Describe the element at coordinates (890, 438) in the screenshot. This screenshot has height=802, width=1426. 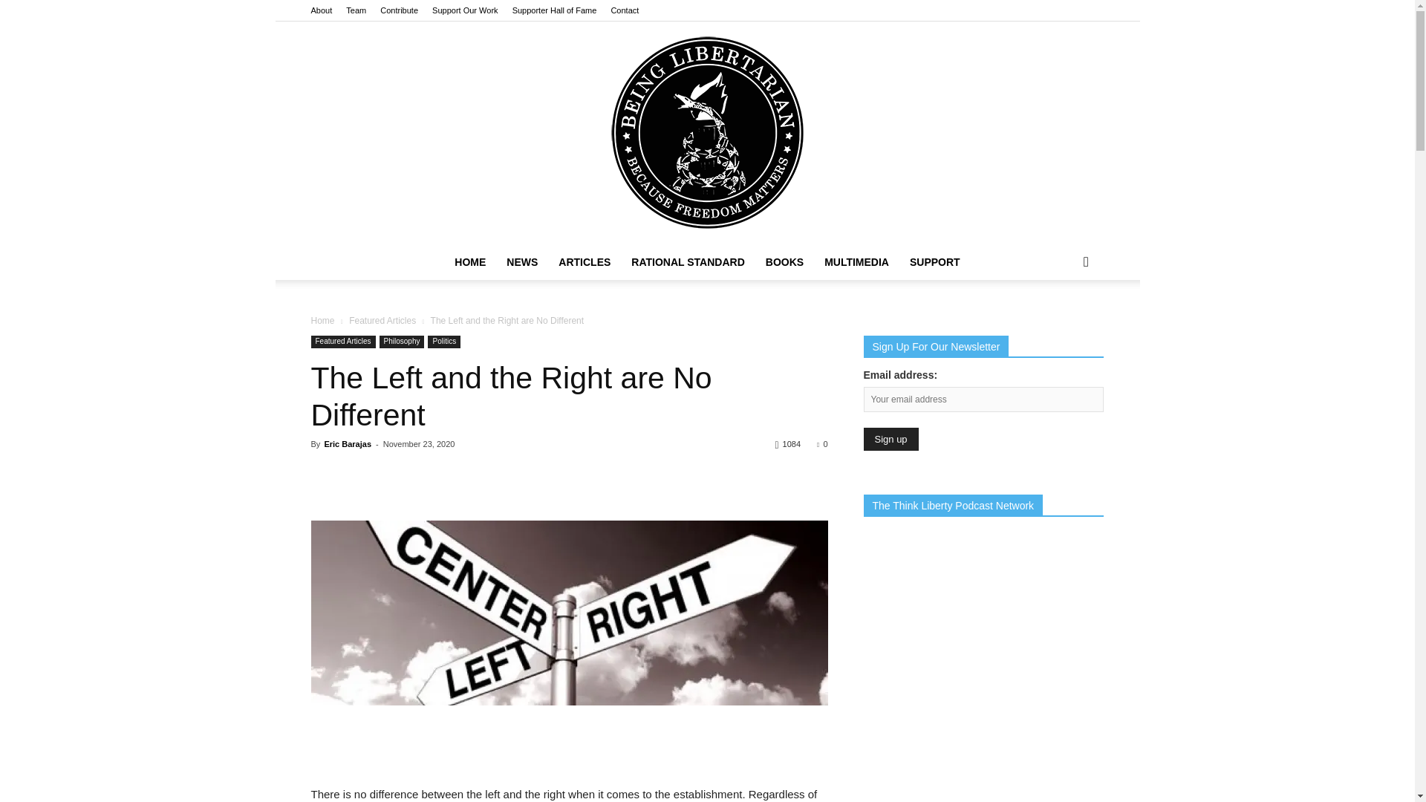
I see `Sign up` at that location.